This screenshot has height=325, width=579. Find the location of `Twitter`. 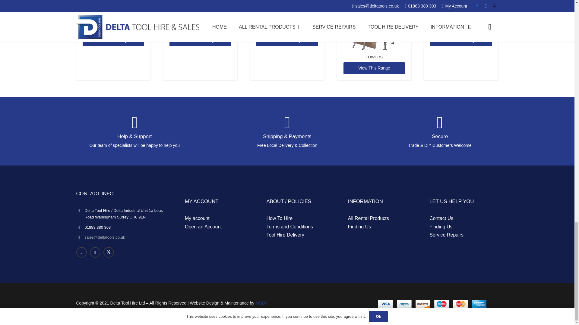

Twitter is located at coordinates (108, 252).